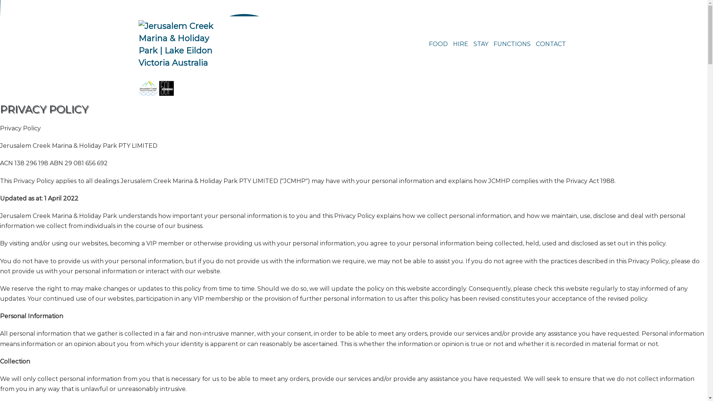 Image resolution: width=713 pixels, height=401 pixels. Describe the element at coordinates (482, 45) in the screenshot. I see `STAY` at that location.